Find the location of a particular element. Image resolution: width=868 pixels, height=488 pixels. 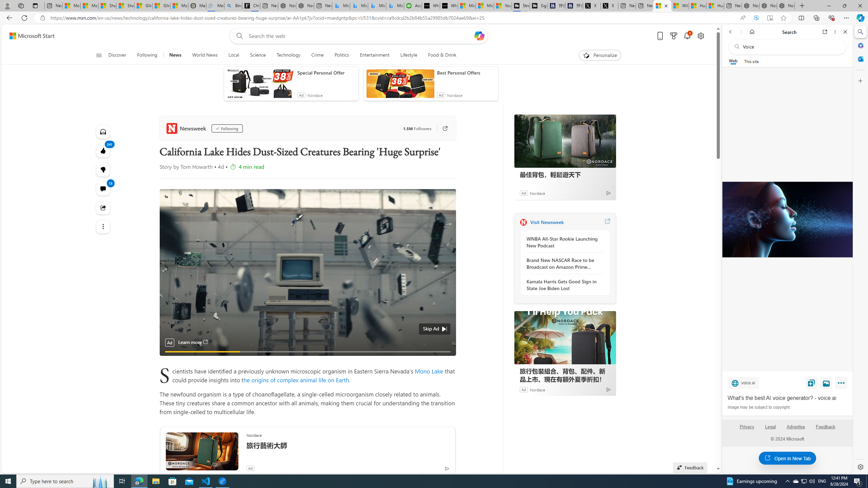

Nordace - #1 Japanese Best-Seller - Siena Smart Backpack is located at coordinates (305, 6).